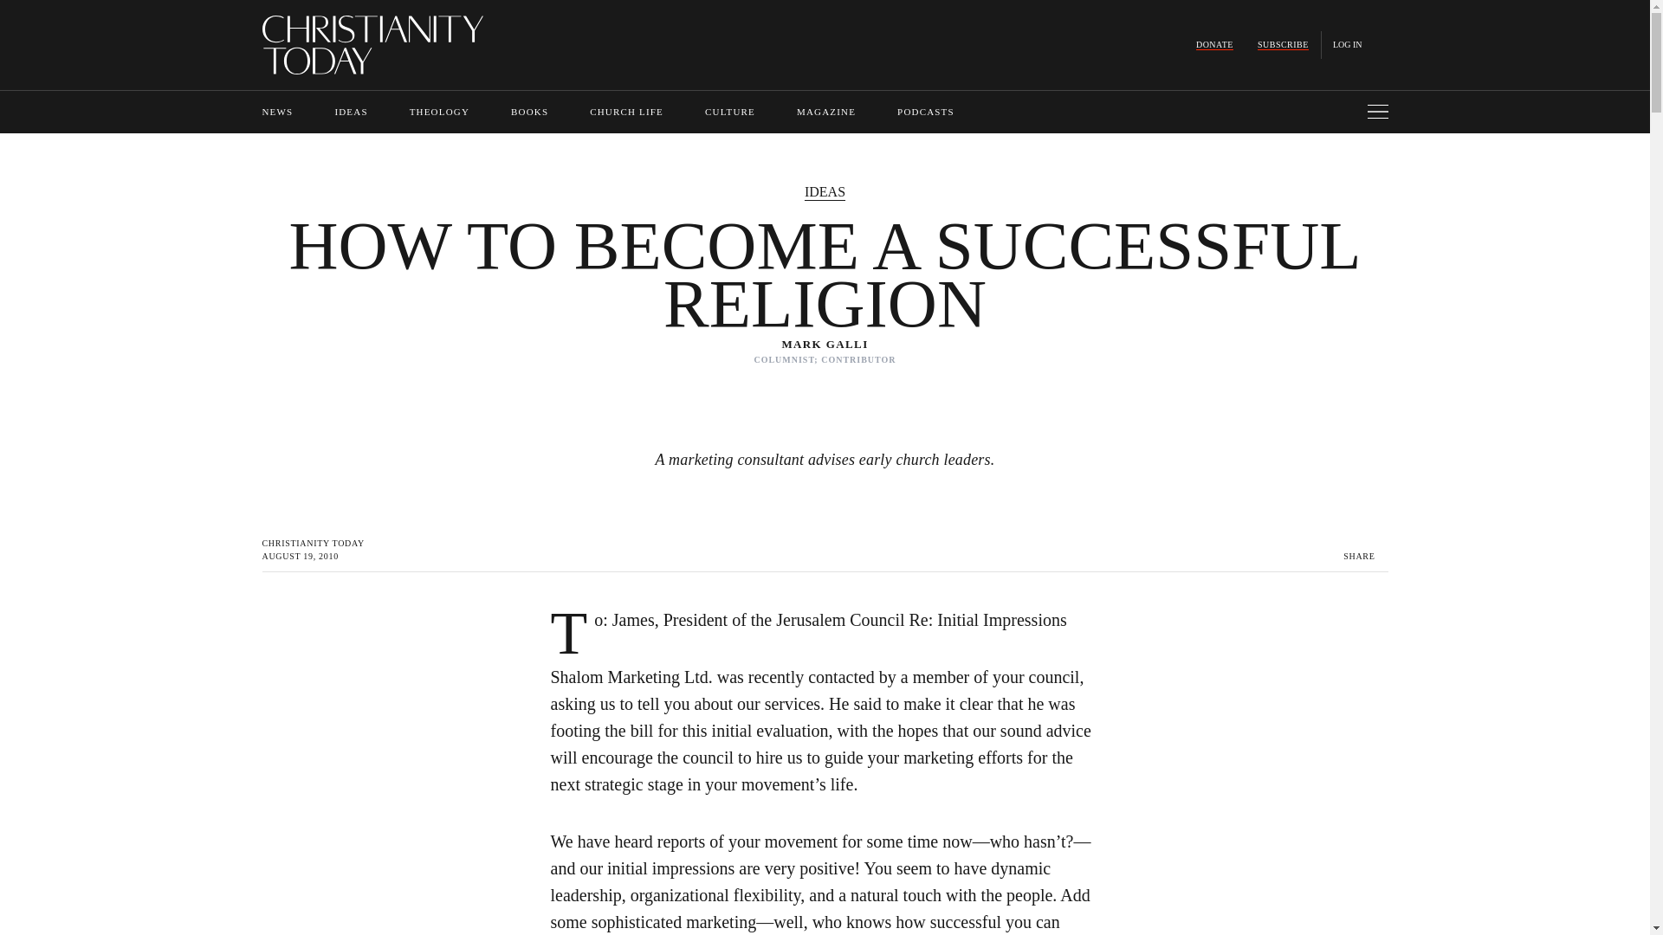 This screenshot has height=935, width=1663. I want to click on IDEAS, so click(350, 112).